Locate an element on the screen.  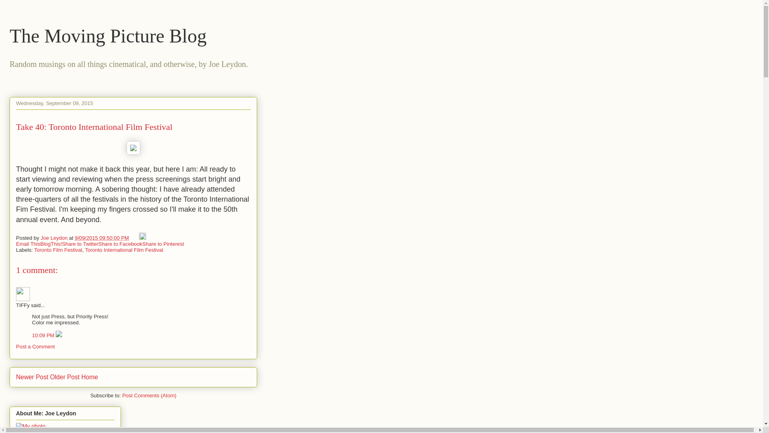
TIFFy is located at coordinates (23, 294).